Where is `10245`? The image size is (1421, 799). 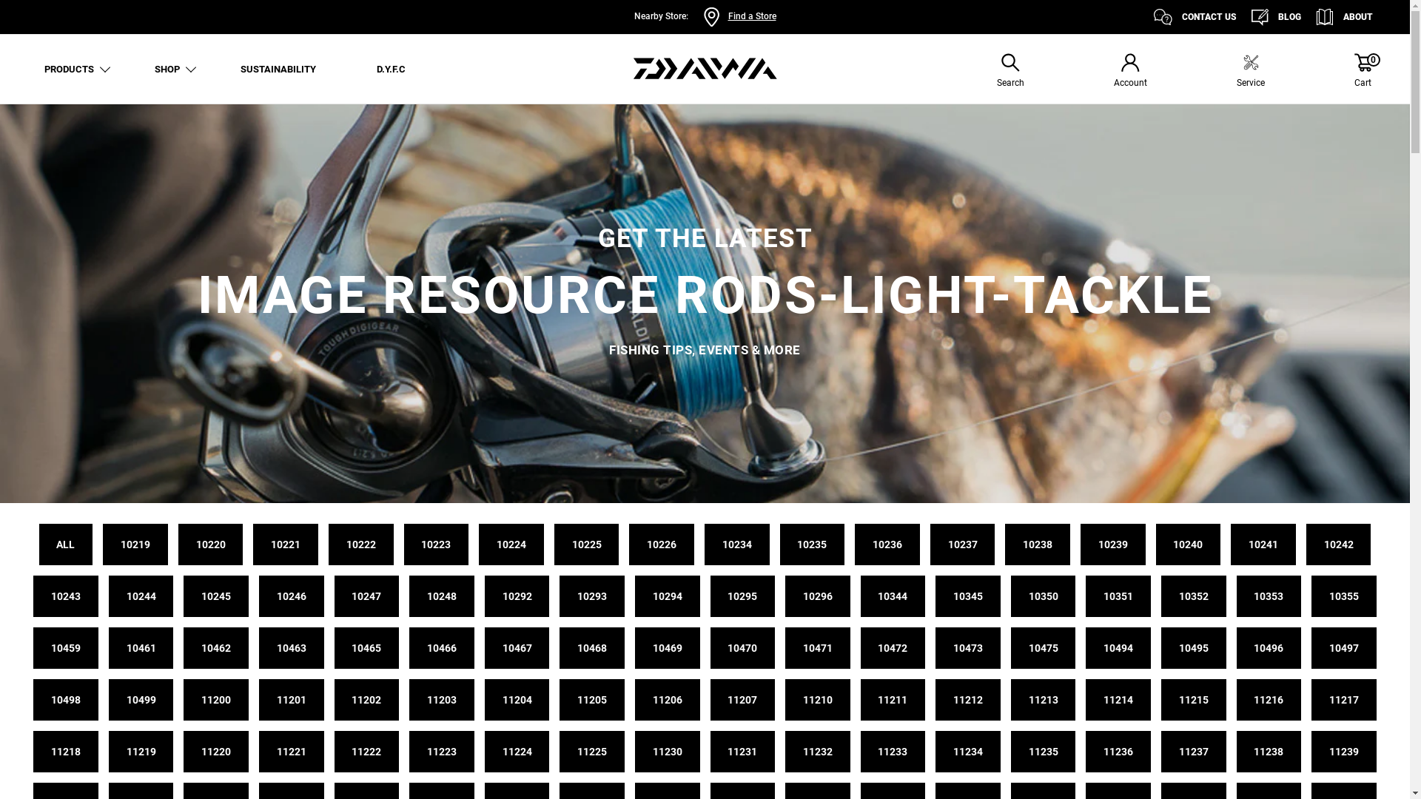 10245 is located at coordinates (216, 596).